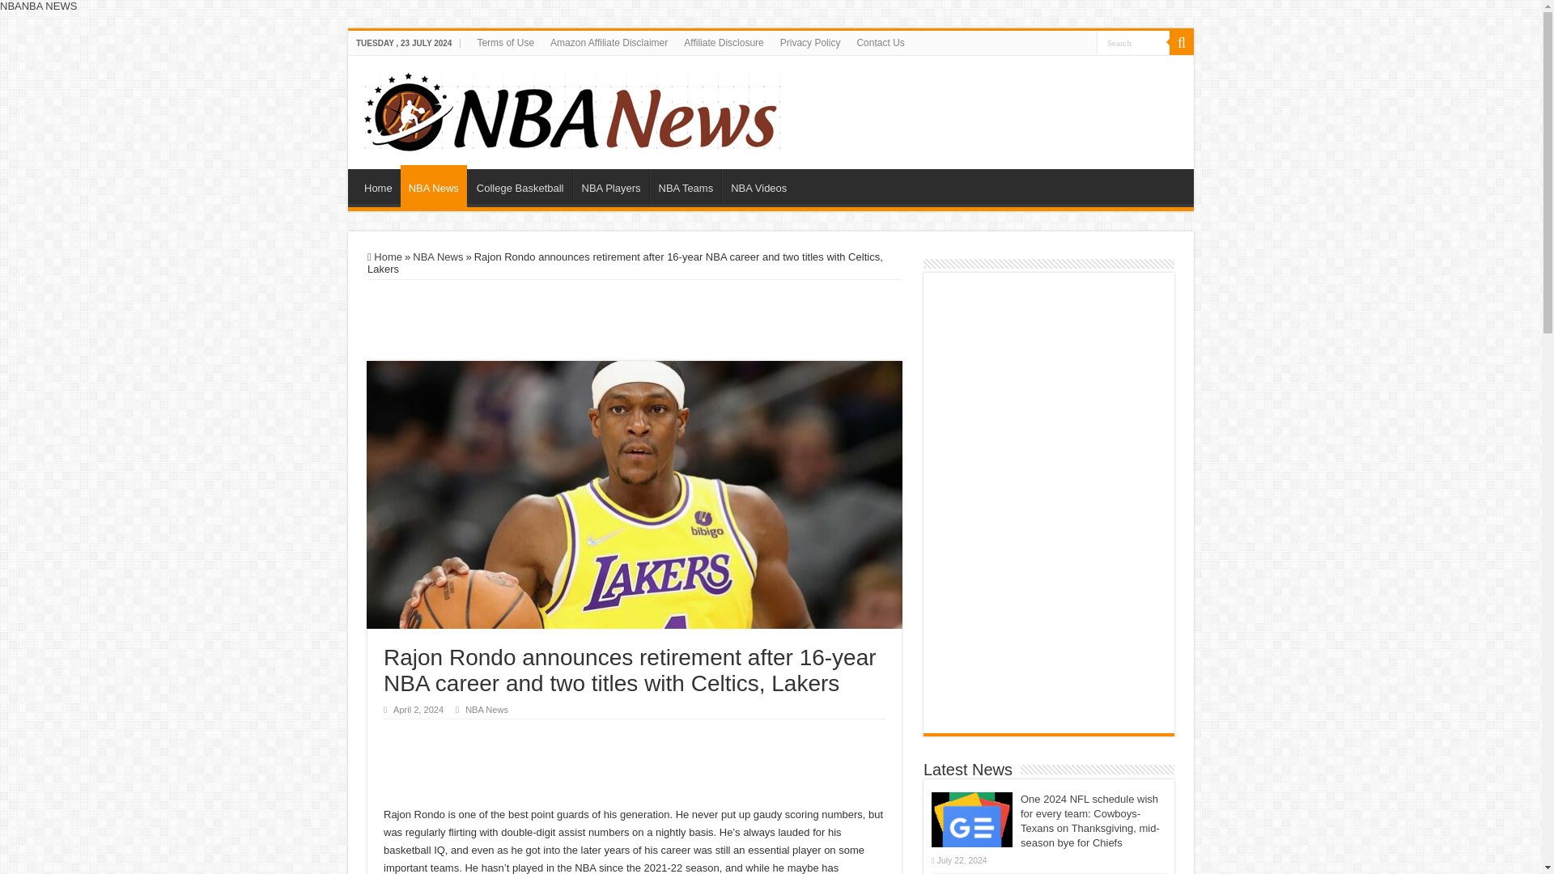 This screenshot has height=874, width=1554. What do you see at coordinates (505, 42) in the screenshot?
I see `Terms of Use` at bounding box center [505, 42].